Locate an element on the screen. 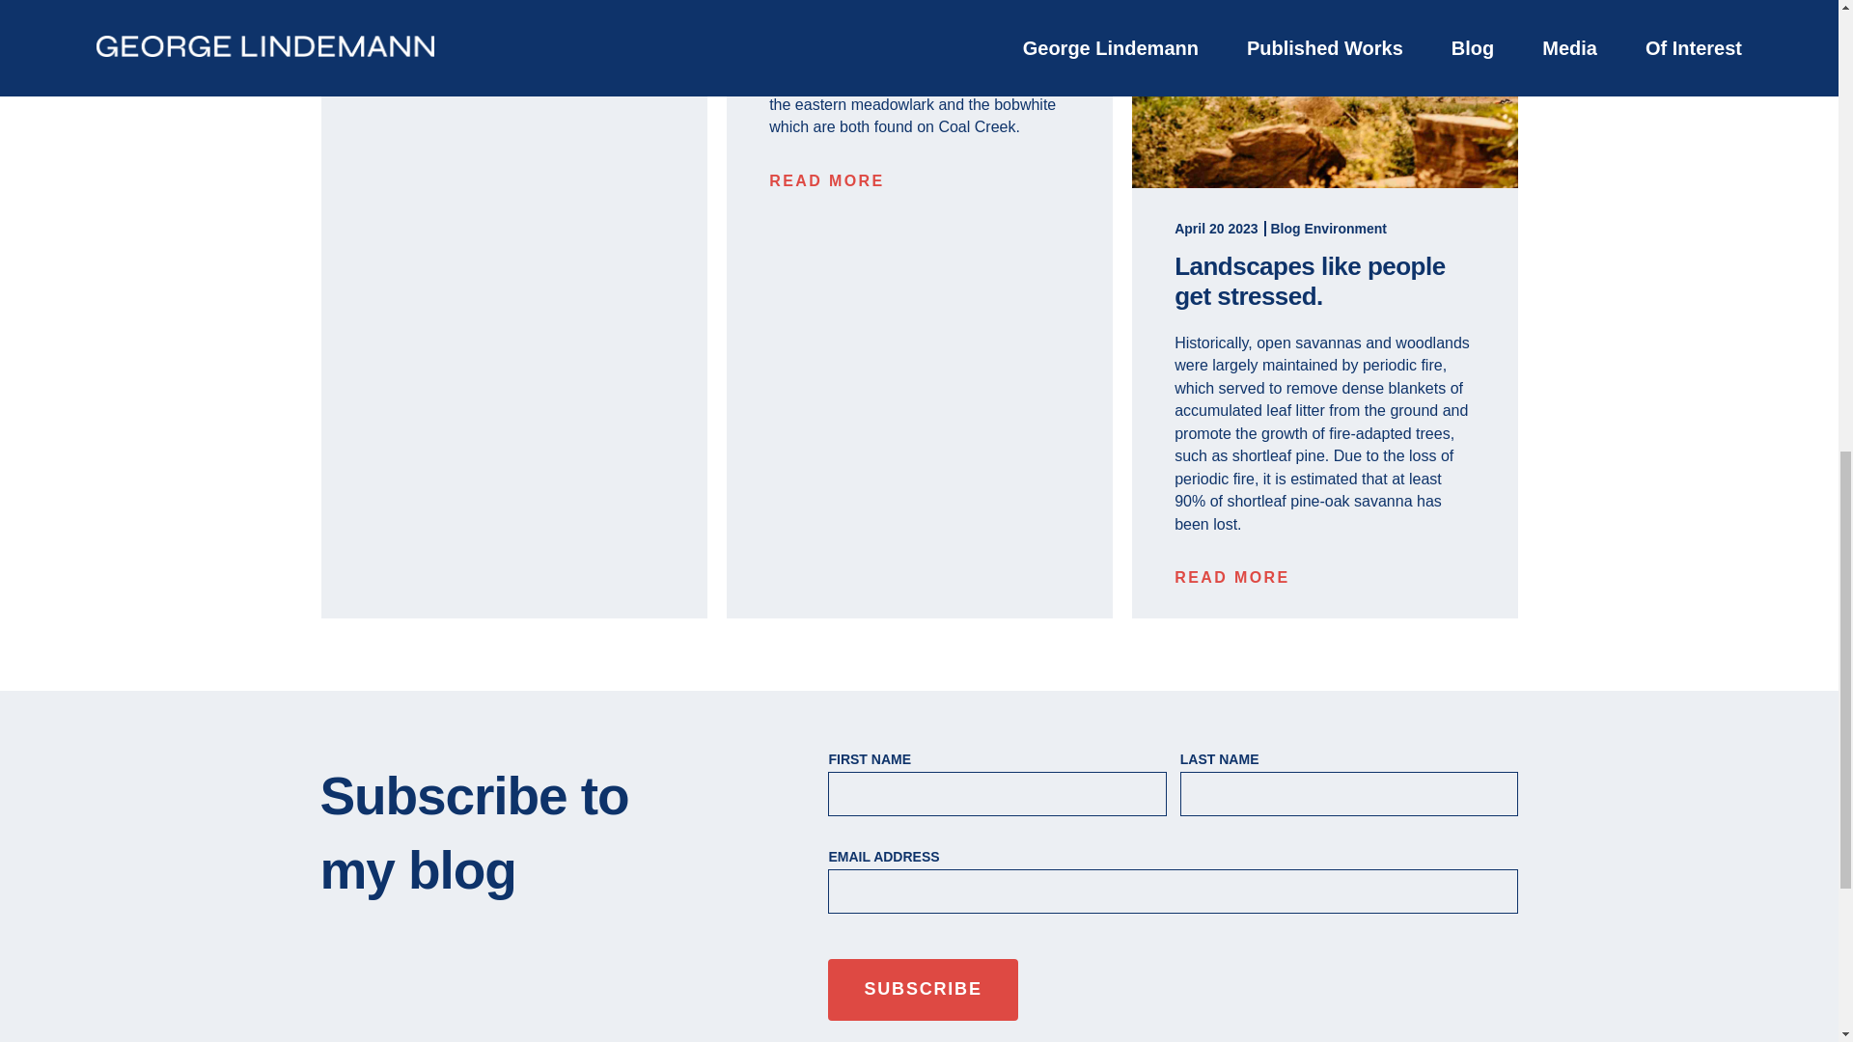 The width and height of the screenshot is (1853, 1042). READ MORE is located at coordinates (421, 64).